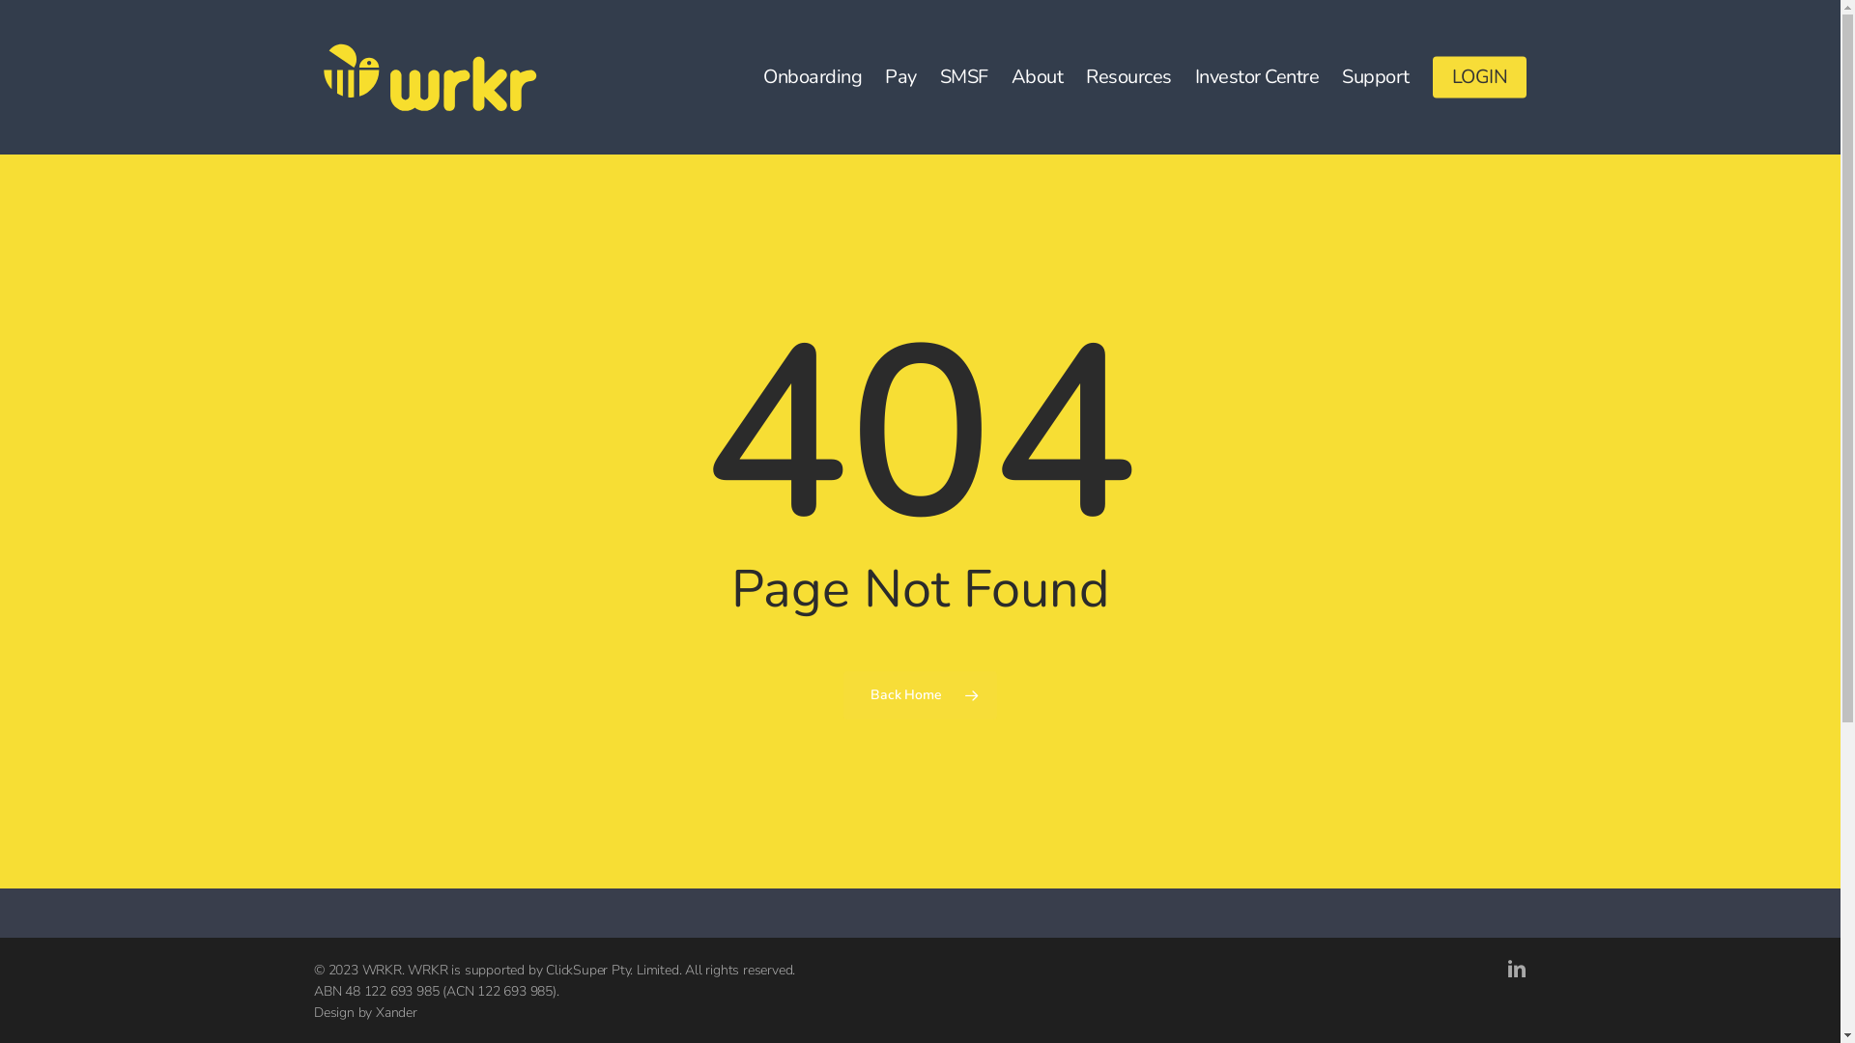 The width and height of the screenshot is (1855, 1043). What do you see at coordinates (396, 1012) in the screenshot?
I see `Xander` at bounding box center [396, 1012].